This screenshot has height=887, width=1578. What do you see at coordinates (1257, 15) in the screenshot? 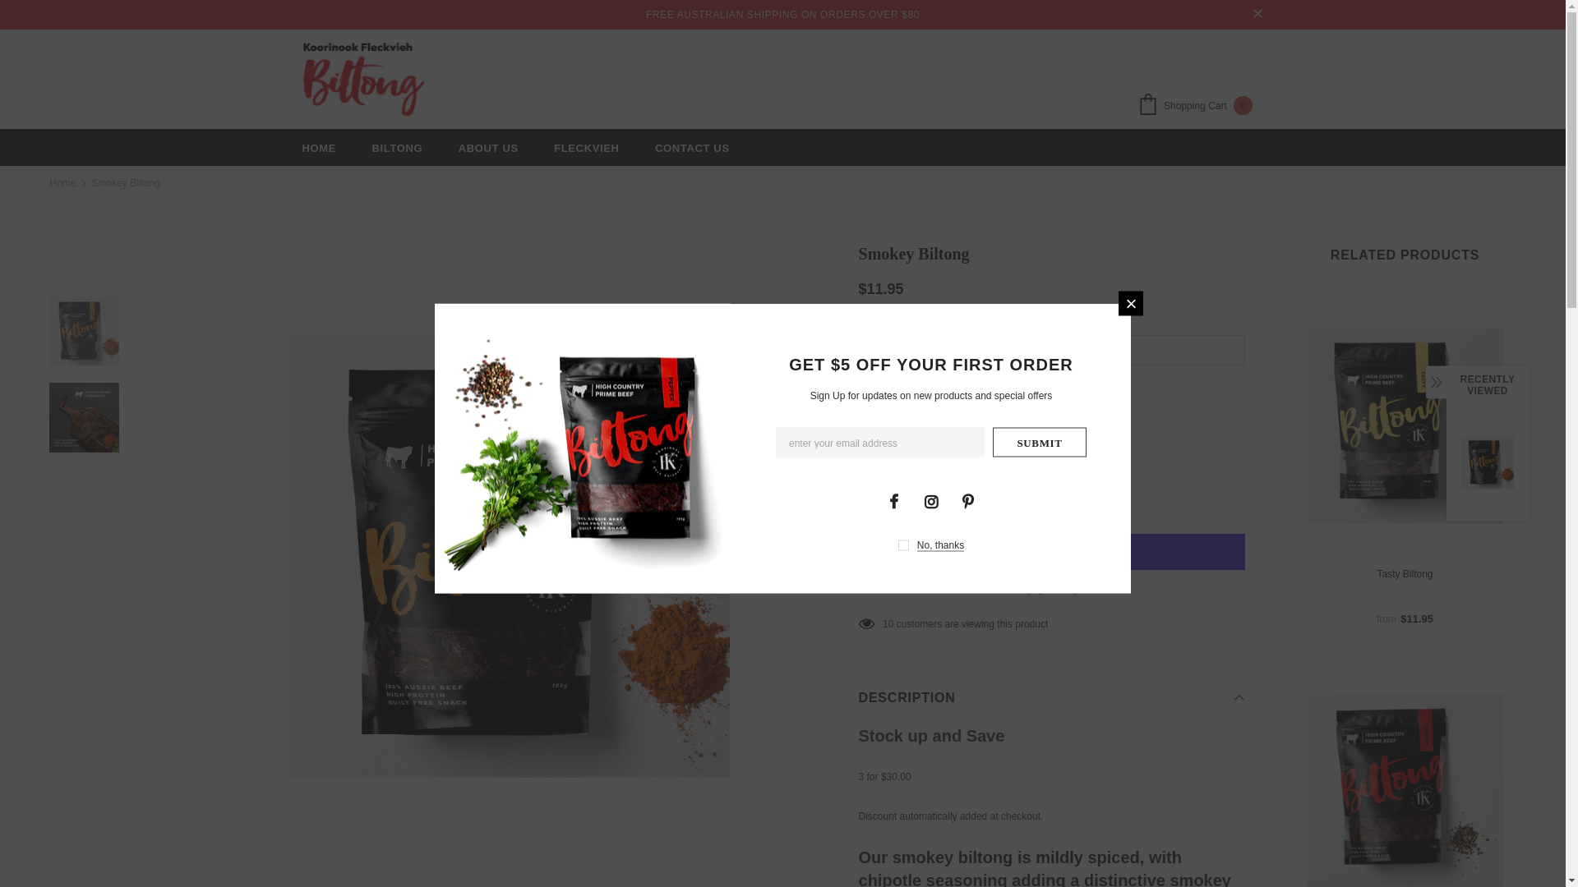
I see `close` at bounding box center [1257, 15].